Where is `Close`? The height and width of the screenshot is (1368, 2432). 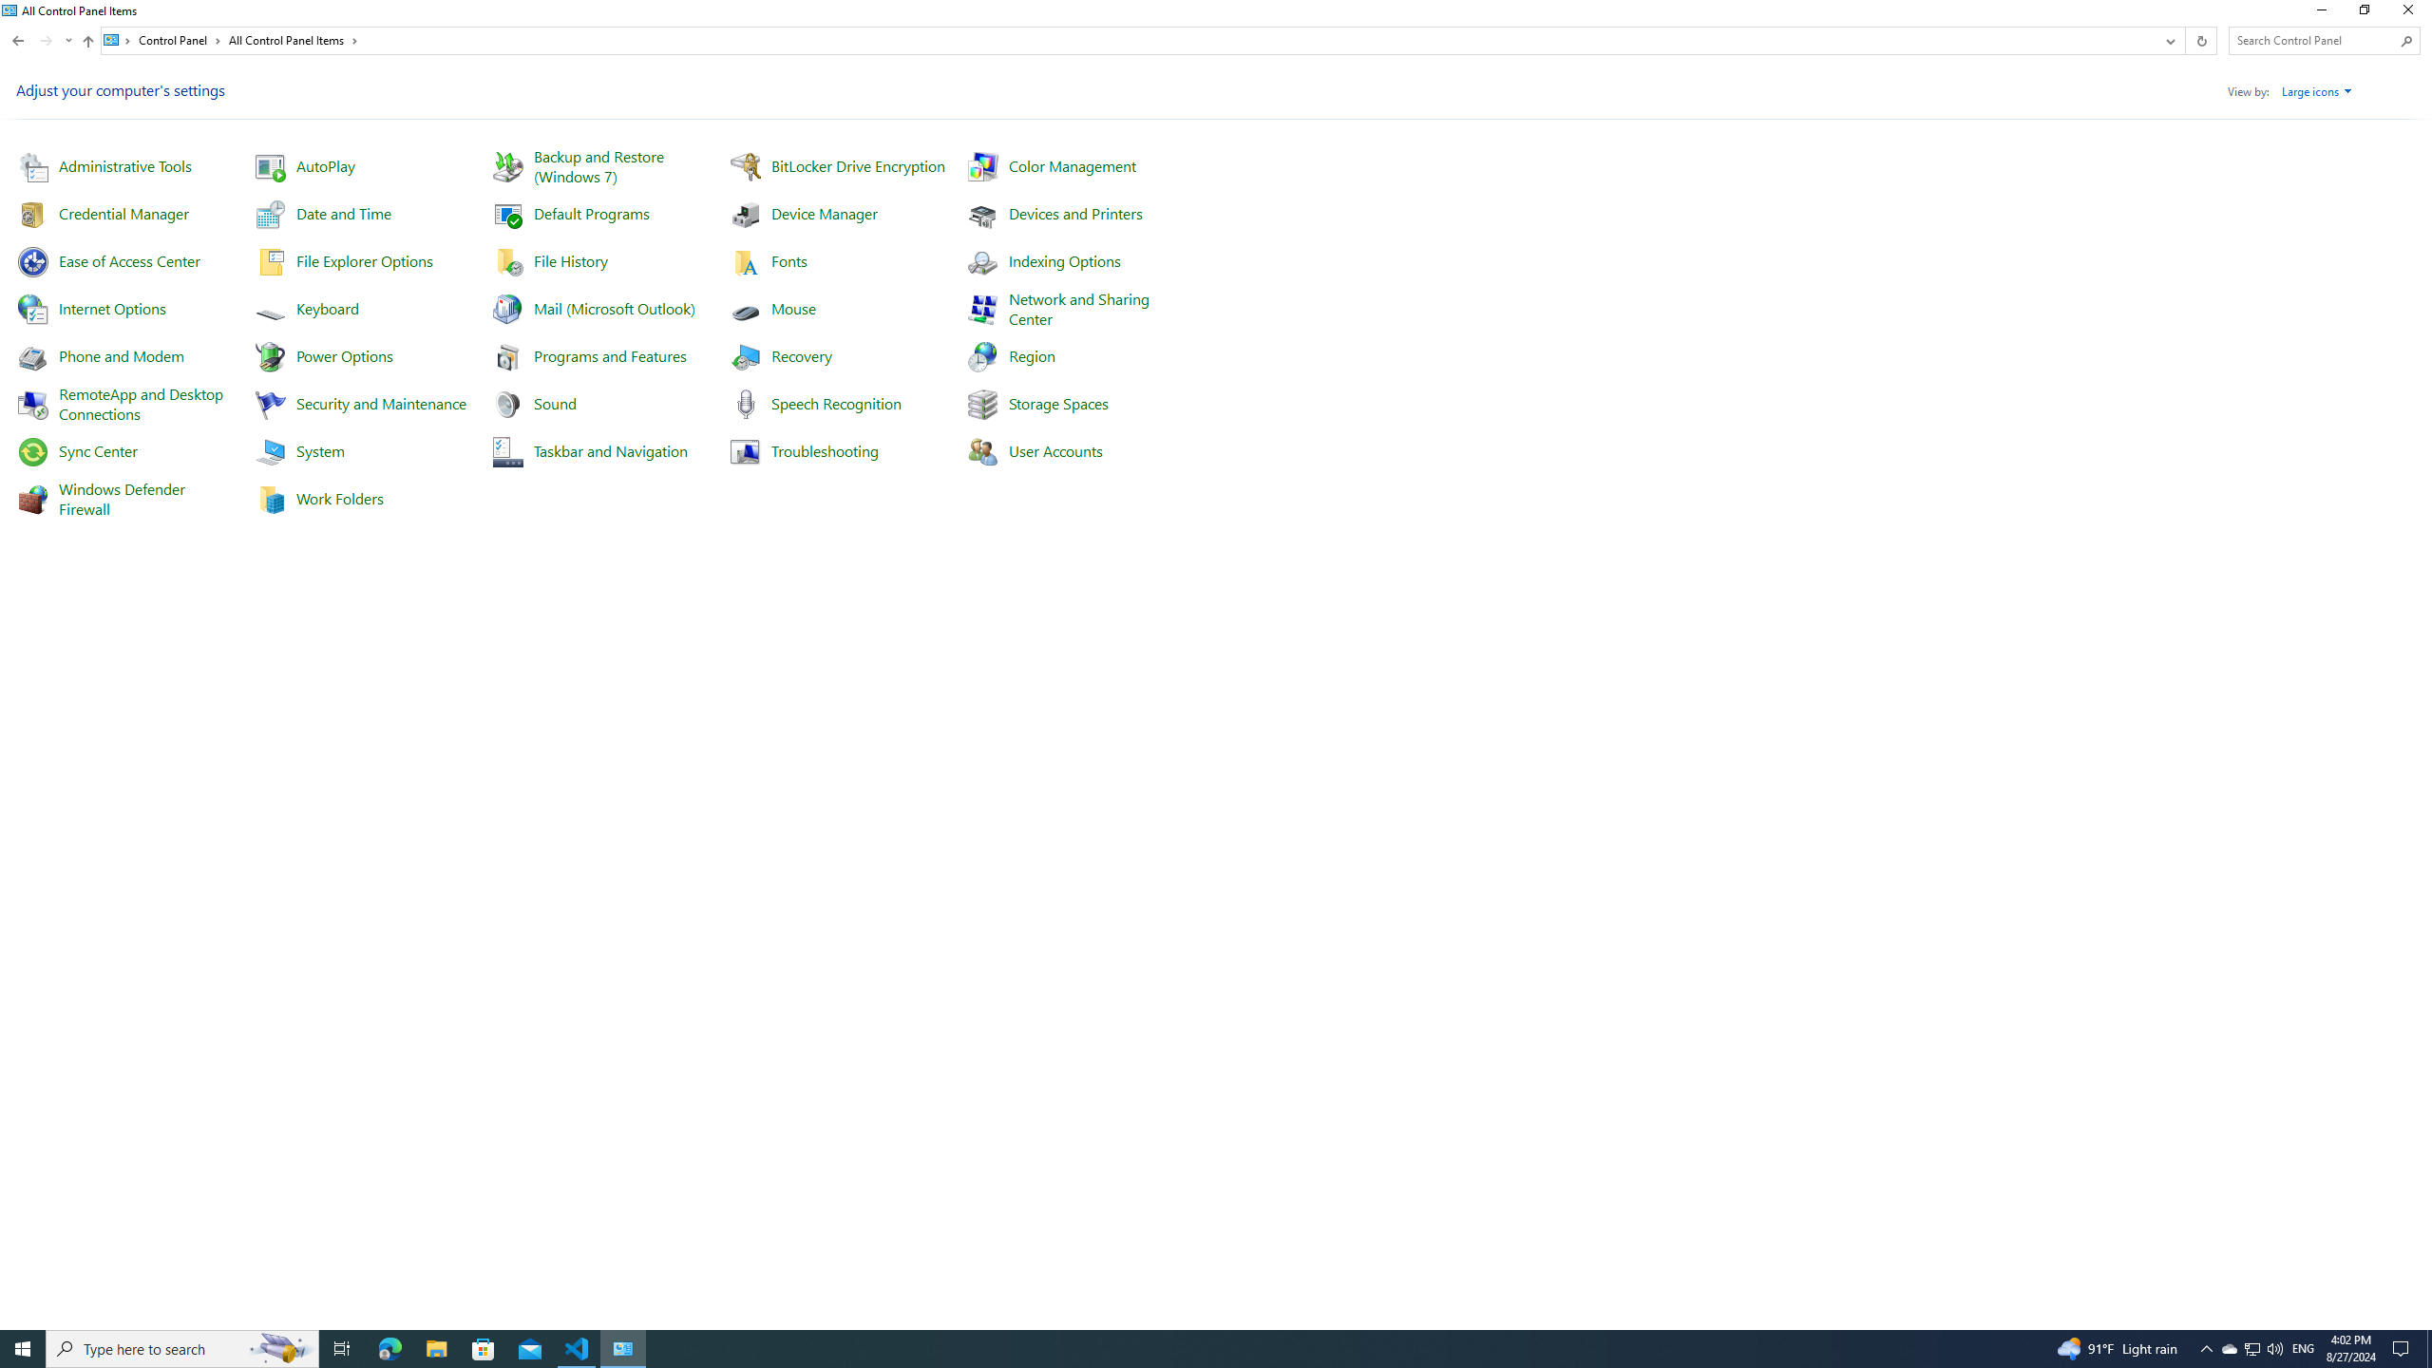
Close is located at coordinates (2412, 13).